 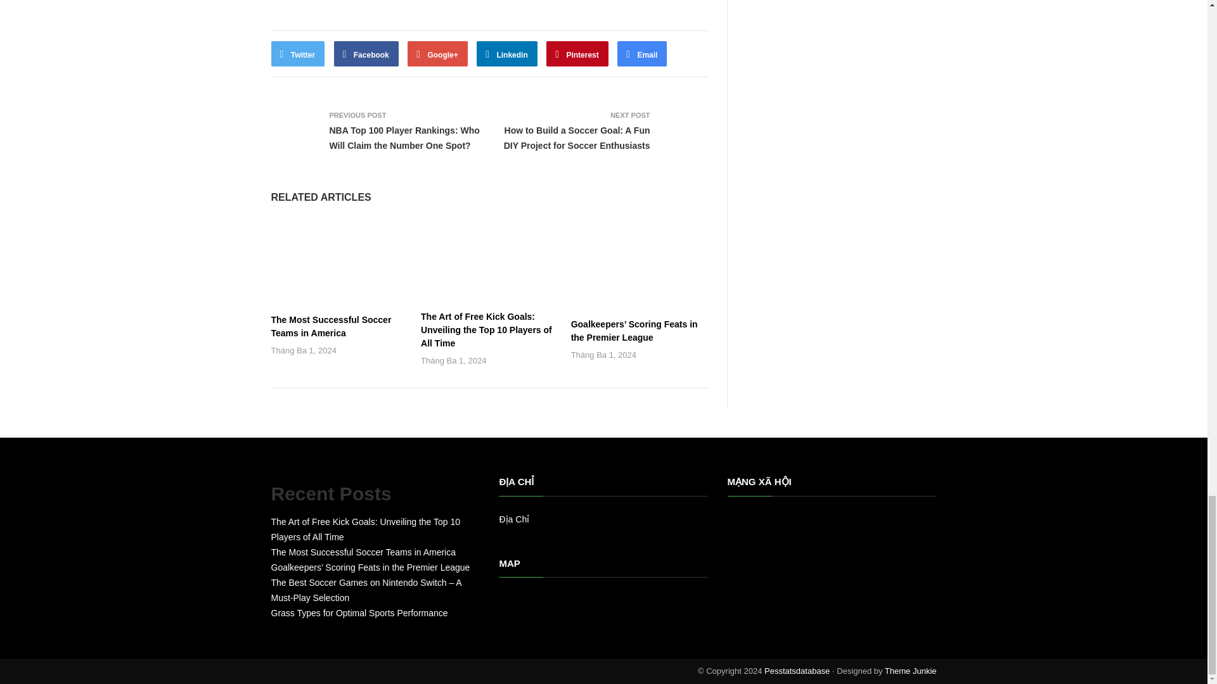 What do you see at coordinates (641, 53) in the screenshot?
I see `Email` at bounding box center [641, 53].